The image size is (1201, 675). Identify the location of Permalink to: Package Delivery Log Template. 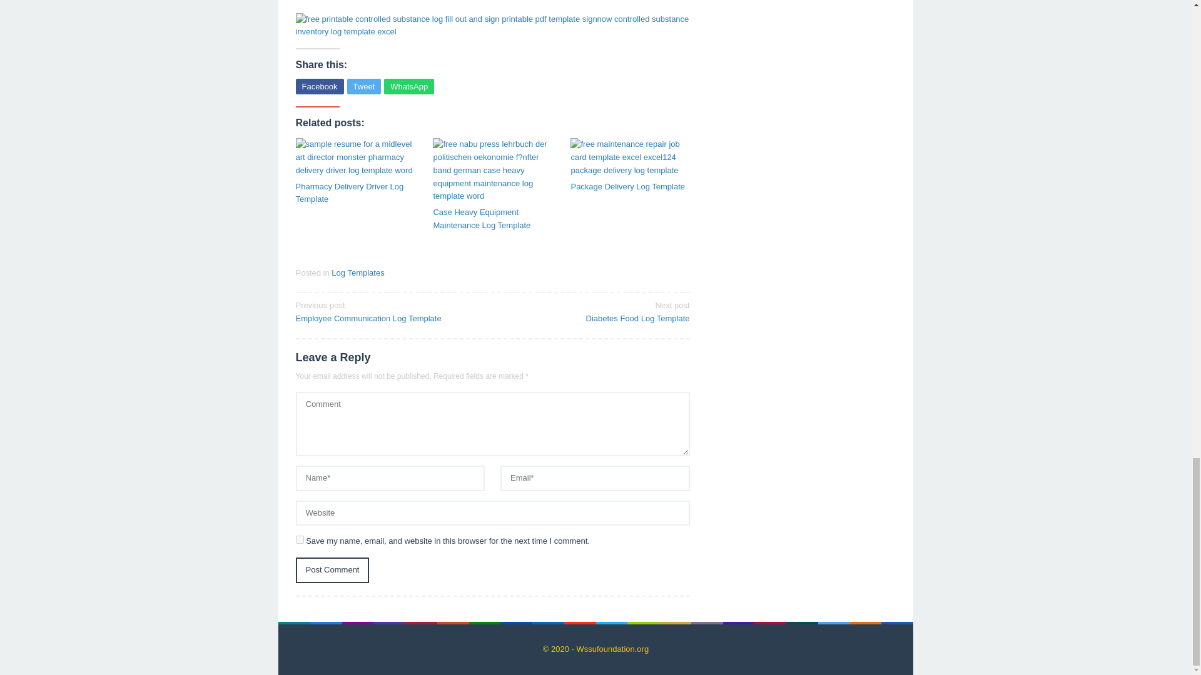
(364, 86).